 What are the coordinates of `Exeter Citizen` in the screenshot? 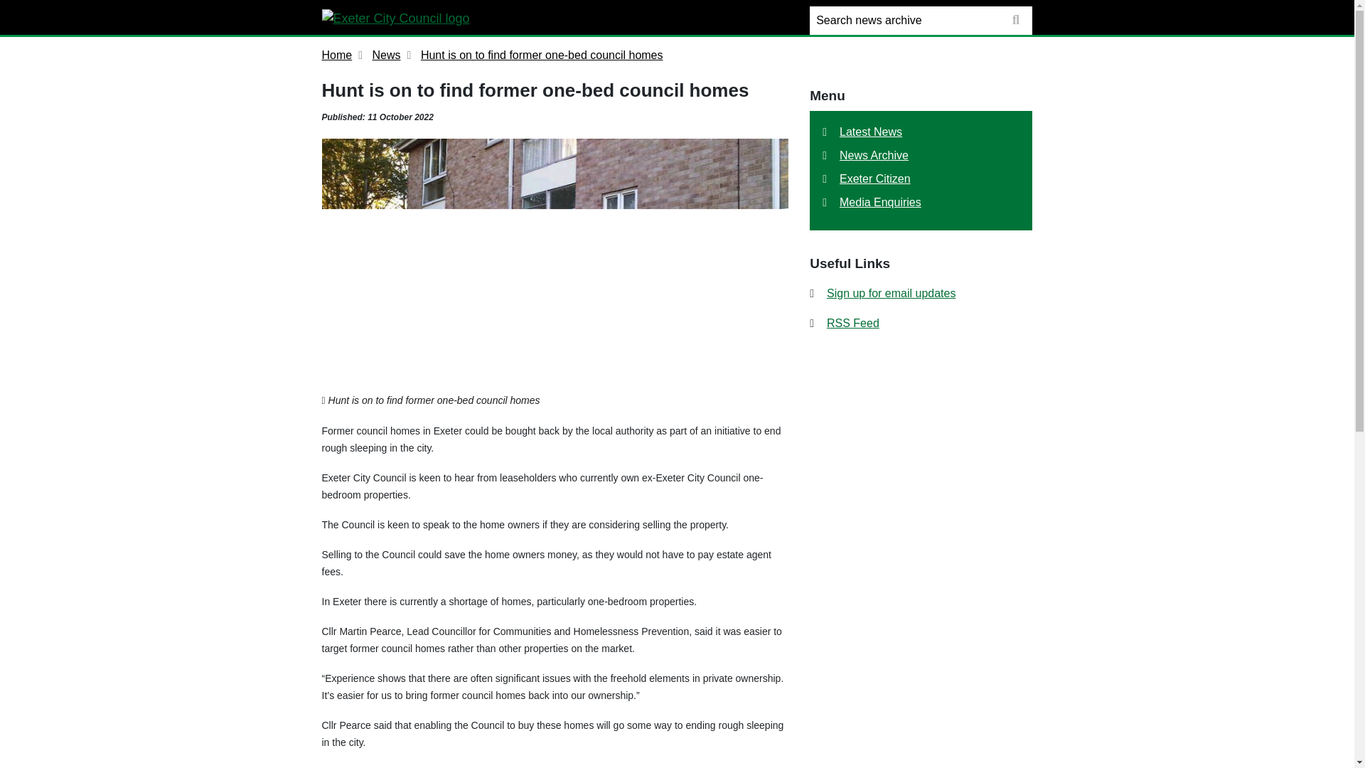 It's located at (882, 178).